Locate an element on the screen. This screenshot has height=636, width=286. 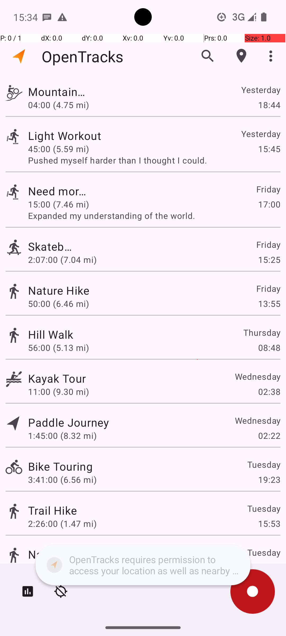
Tuesday is located at coordinates (264, 464).